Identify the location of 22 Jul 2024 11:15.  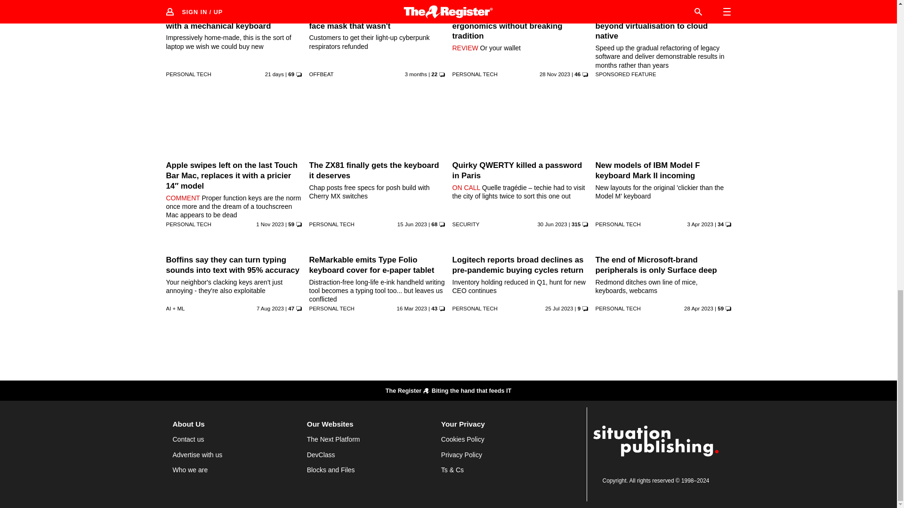
(274, 74).